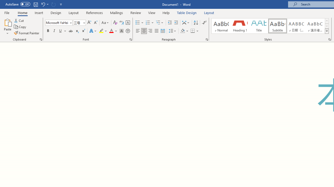  Describe the element at coordinates (41, 39) in the screenshot. I see `Office Clipboard...` at that location.